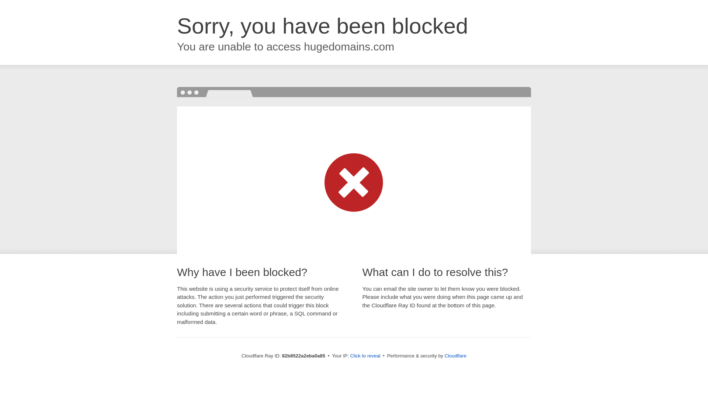 The image size is (708, 398). Describe the element at coordinates (456, 356) in the screenshot. I see `Cloudflare` at that location.